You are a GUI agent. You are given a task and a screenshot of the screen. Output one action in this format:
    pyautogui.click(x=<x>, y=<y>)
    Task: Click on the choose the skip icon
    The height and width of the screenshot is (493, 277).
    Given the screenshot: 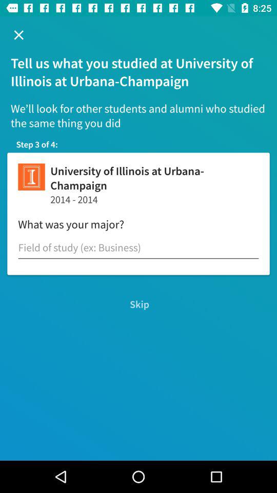 What is the action you would take?
    pyautogui.click(x=138, y=304)
    